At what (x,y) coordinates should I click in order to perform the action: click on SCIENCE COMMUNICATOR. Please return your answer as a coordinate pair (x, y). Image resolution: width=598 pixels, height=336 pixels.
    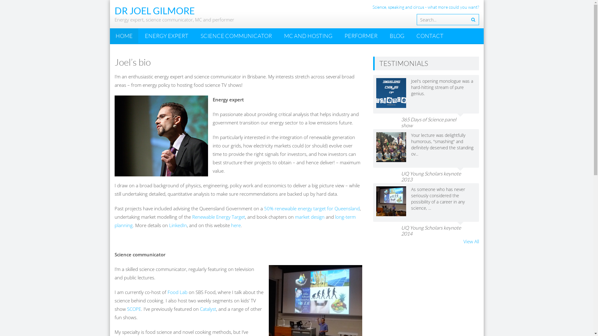
    Looking at the image, I should click on (236, 36).